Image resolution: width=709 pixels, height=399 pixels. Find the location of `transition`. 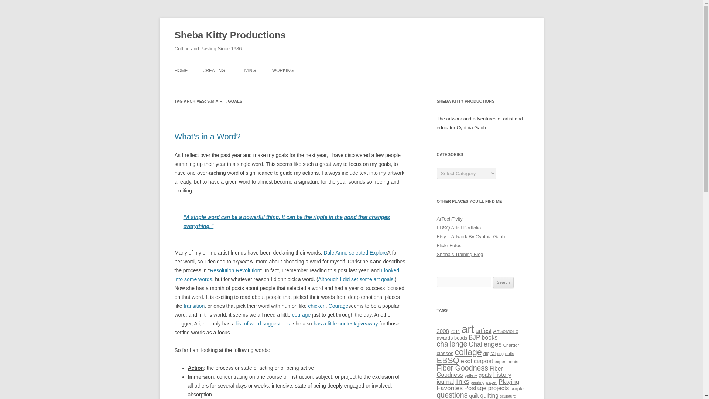

transition is located at coordinates (194, 306).